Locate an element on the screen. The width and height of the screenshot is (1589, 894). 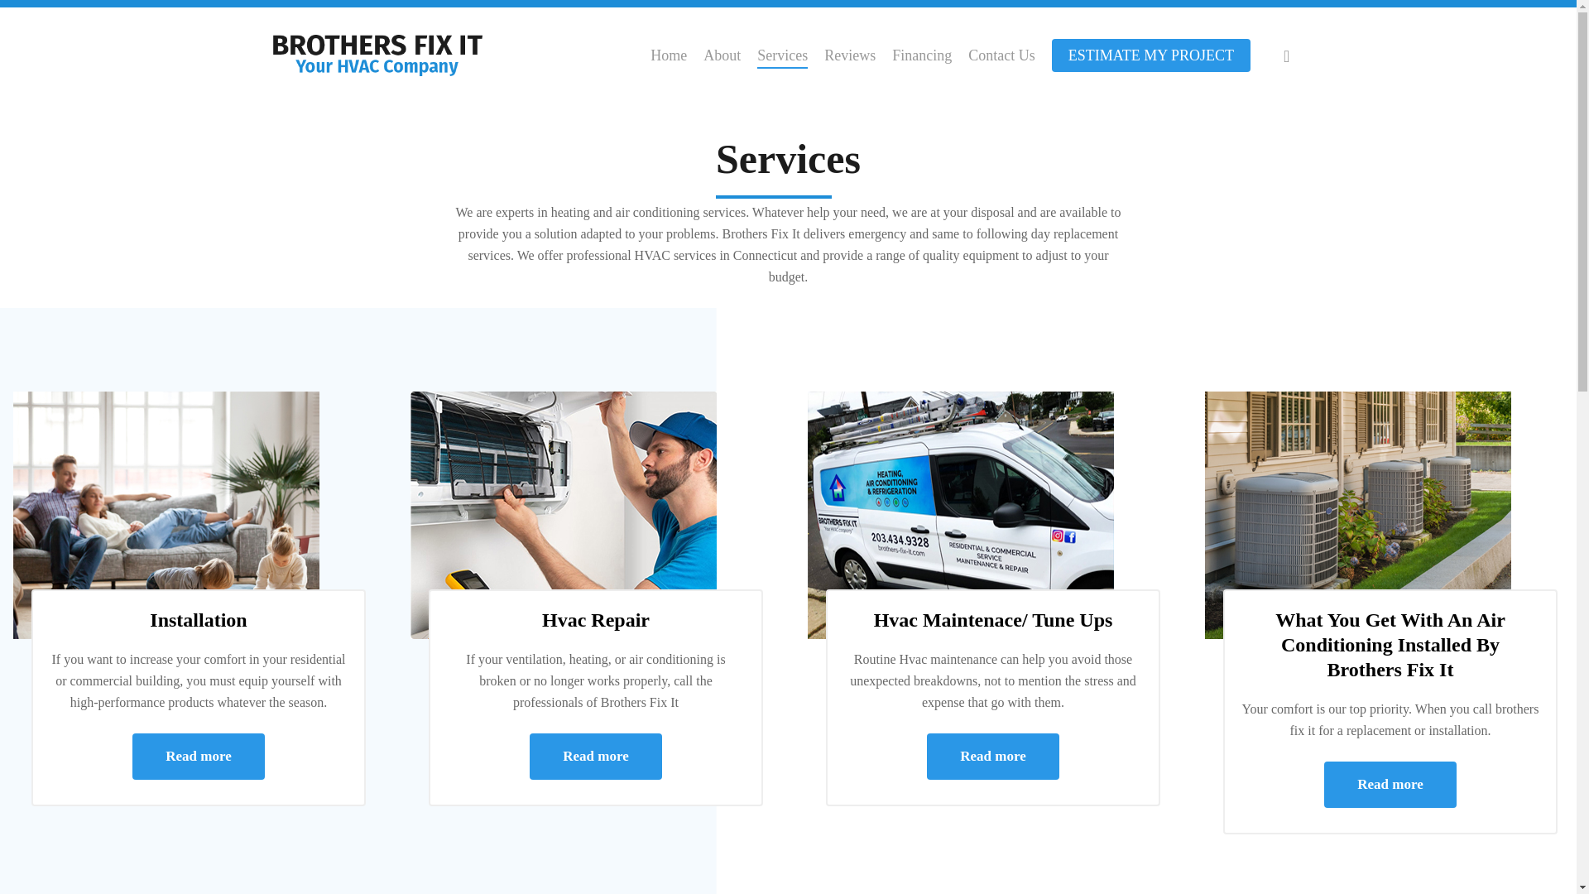
Read more is located at coordinates (1389, 785).